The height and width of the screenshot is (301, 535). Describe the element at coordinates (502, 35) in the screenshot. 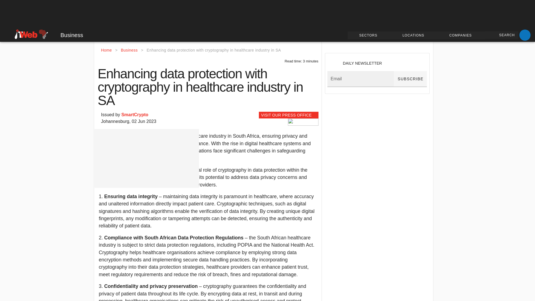

I see `SEARCH` at that location.